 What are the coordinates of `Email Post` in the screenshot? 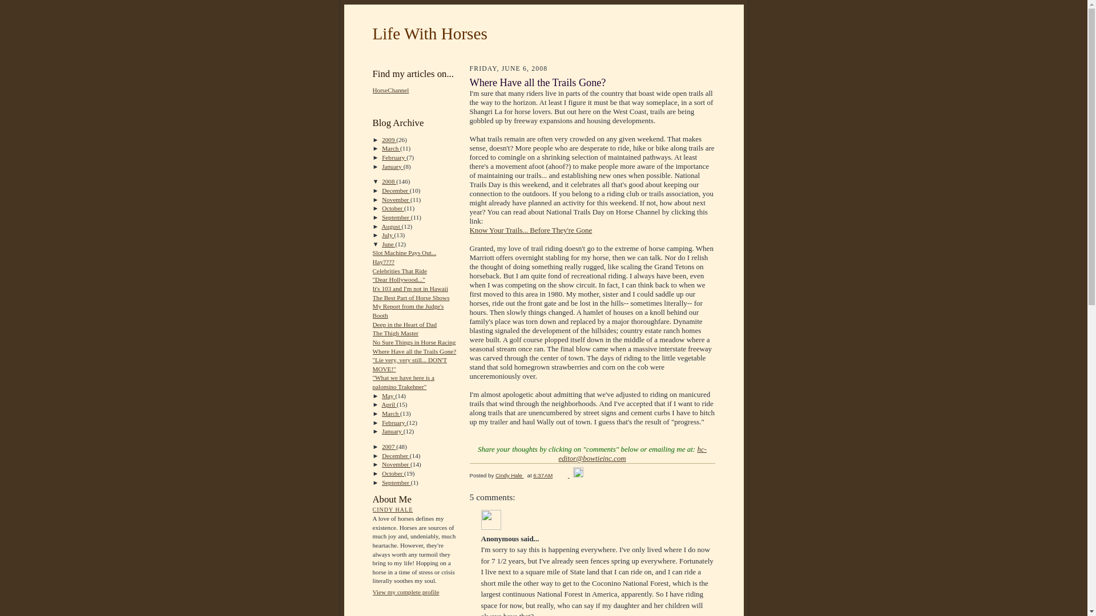 It's located at (564, 476).